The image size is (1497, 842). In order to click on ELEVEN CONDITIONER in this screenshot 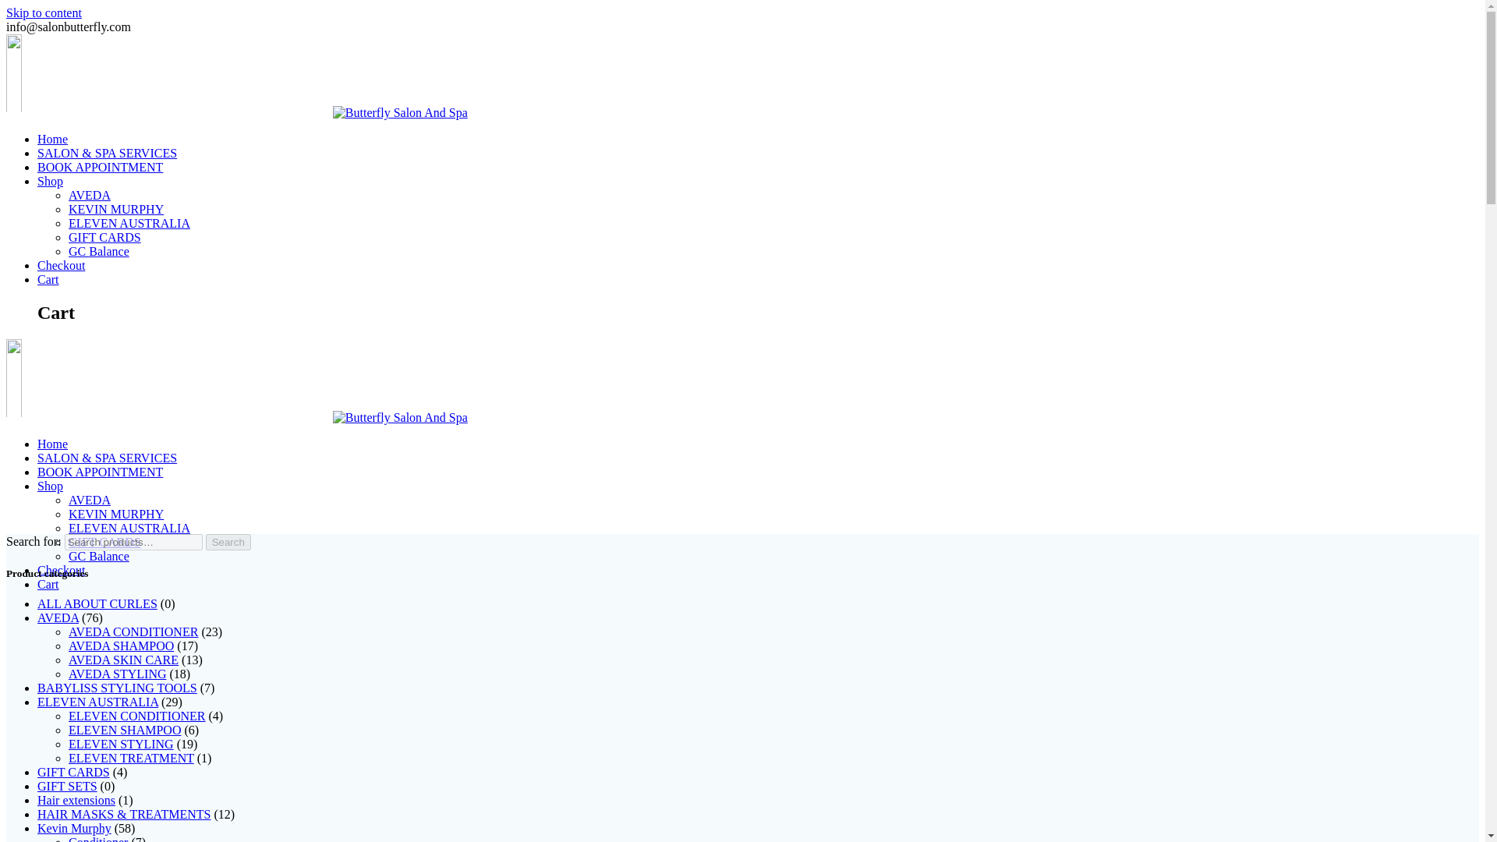, I will do `click(137, 716)`.